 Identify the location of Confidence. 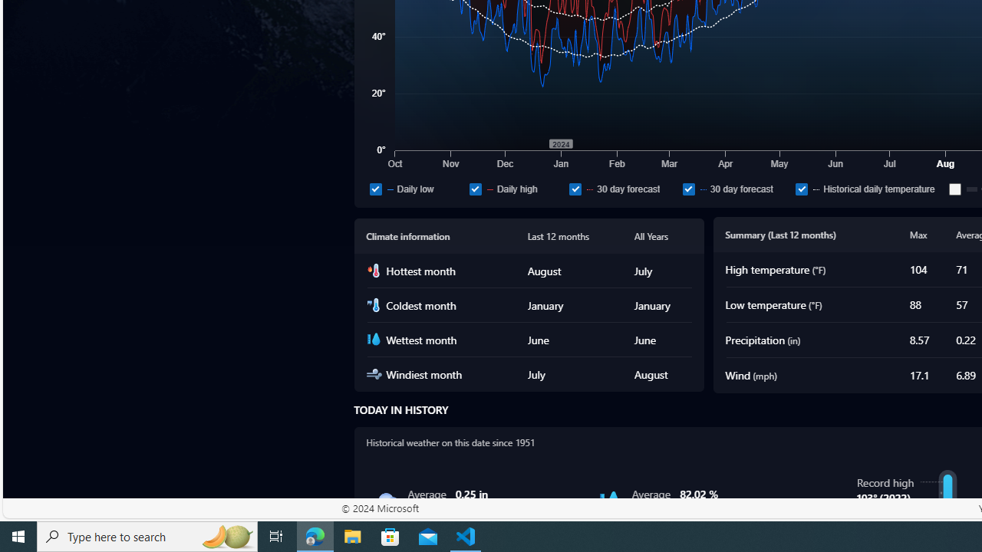
(955, 189).